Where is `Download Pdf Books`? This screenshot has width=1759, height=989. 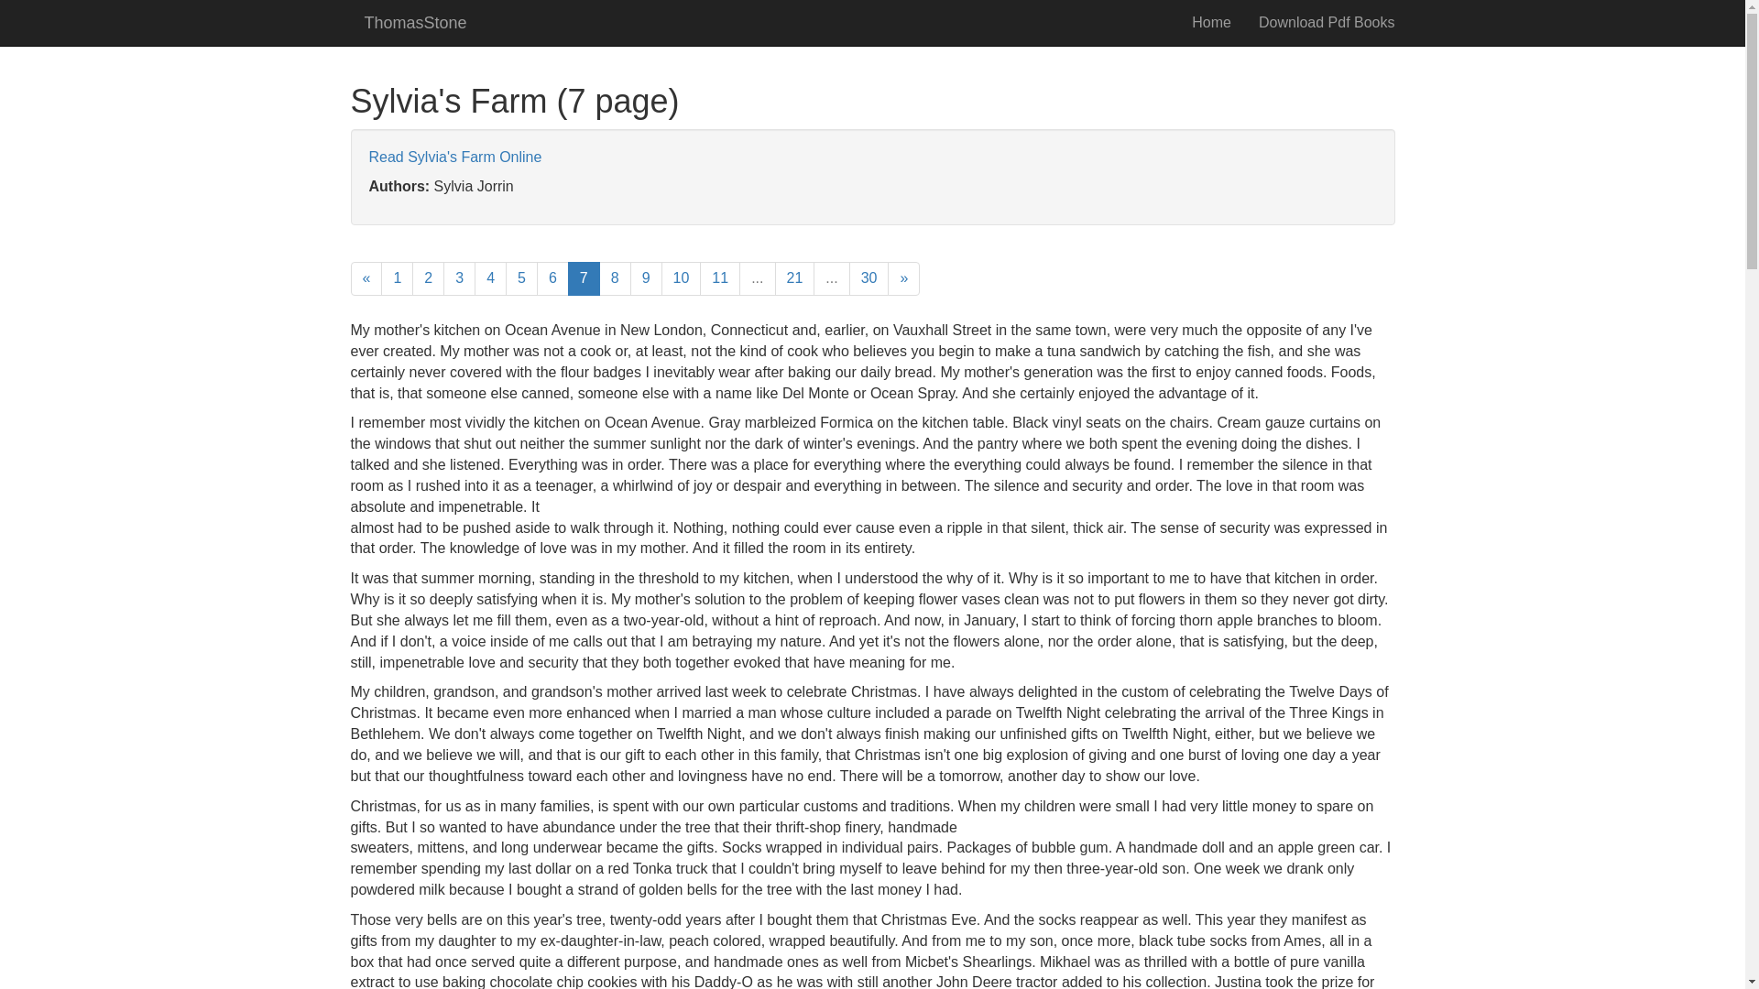
Download Pdf Books is located at coordinates (1327, 22).